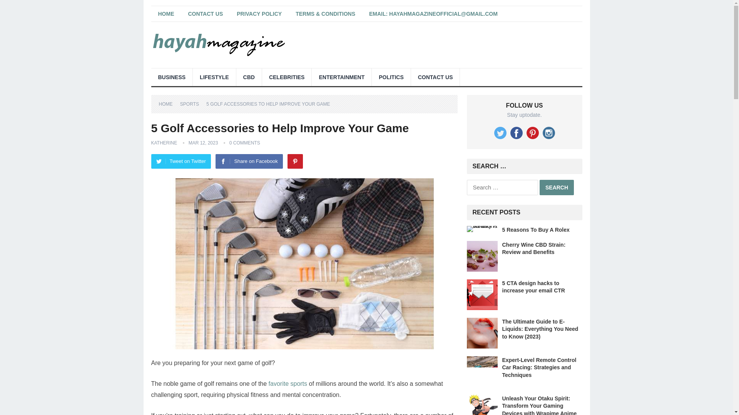  Describe the element at coordinates (249, 77) in the screenshot. I see `CBD` at that location.